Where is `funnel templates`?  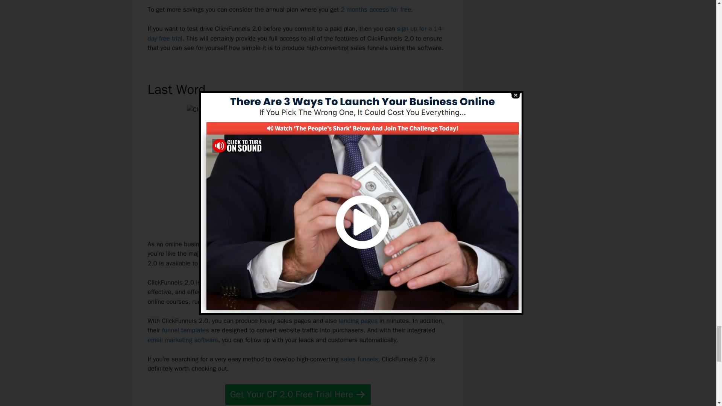
funnel templates is located at coordinates (185, 330).